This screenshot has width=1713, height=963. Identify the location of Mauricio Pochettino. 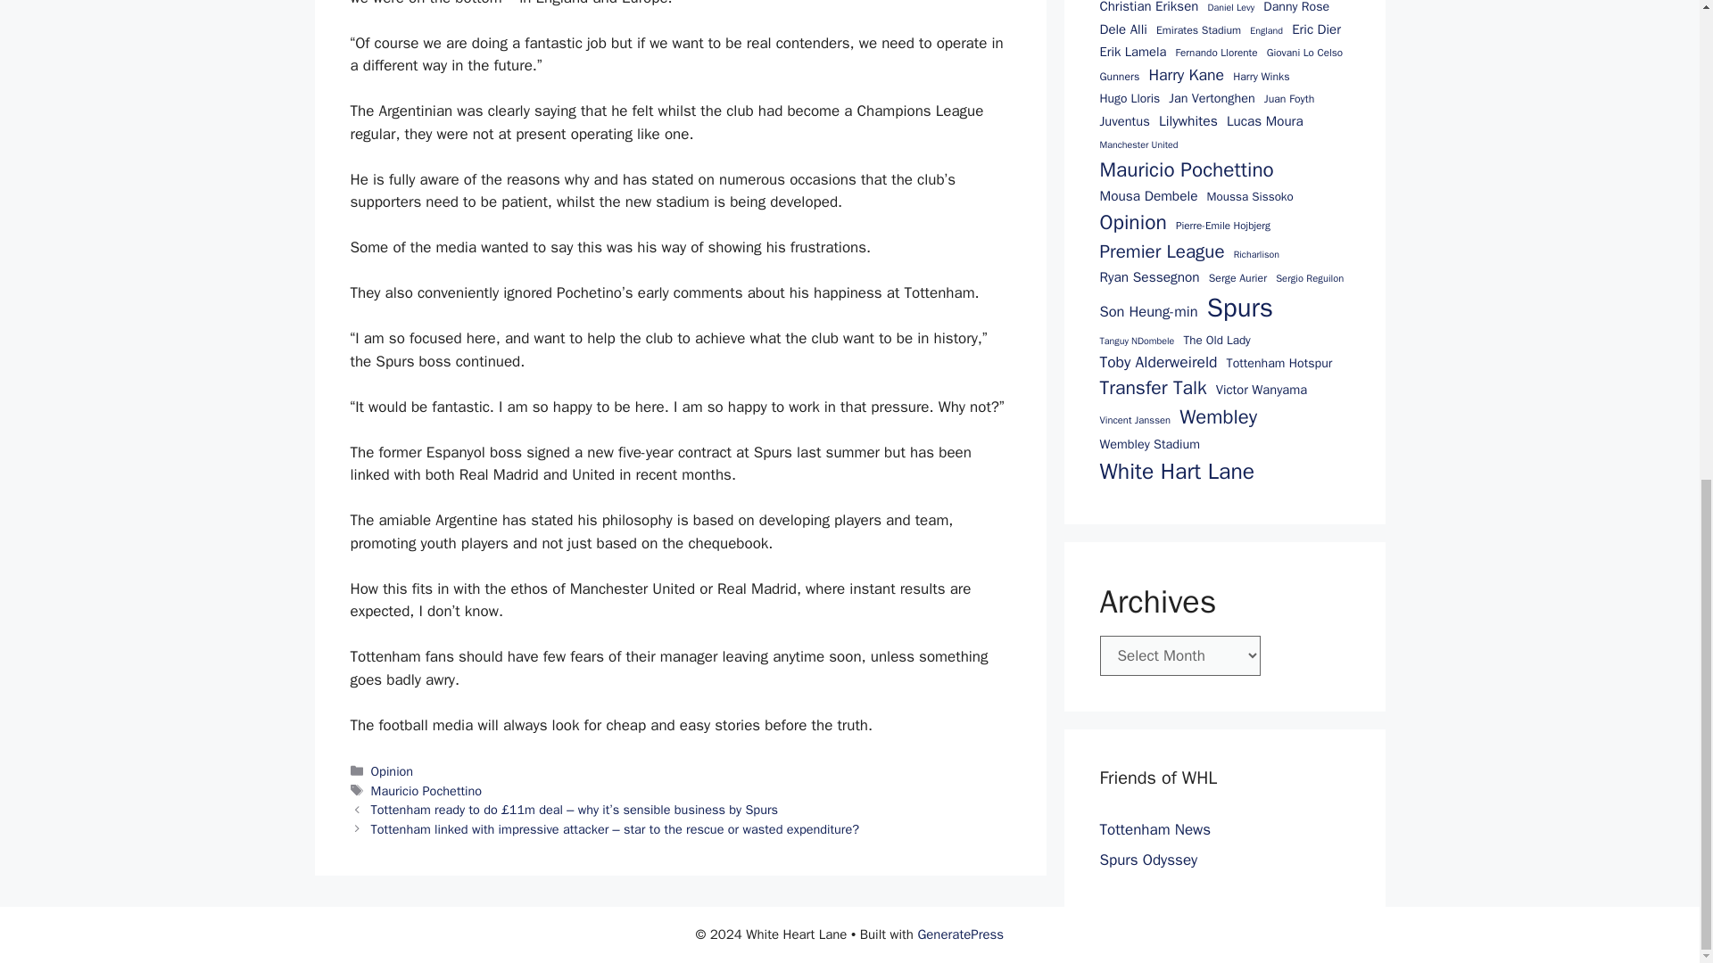
(426, 791).